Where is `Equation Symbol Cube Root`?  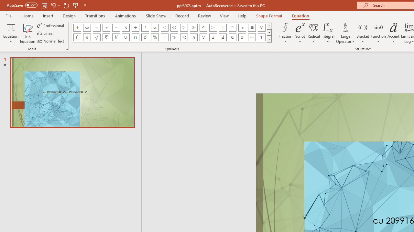 Equation Symbol Cube Root is located at coordinates (106, 37).